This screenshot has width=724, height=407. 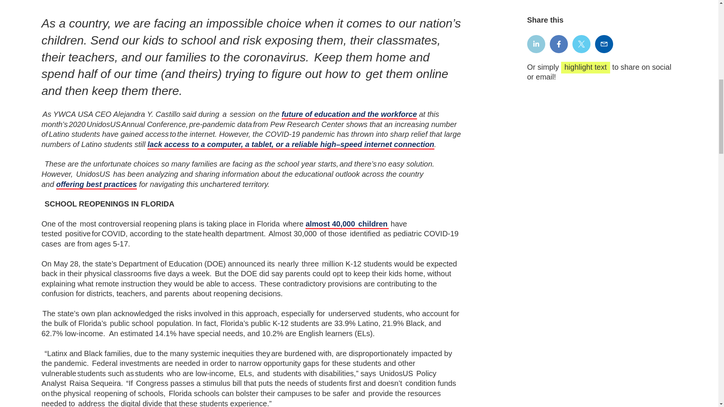 I want to click on Facebook share, so click(x=558, y=44).